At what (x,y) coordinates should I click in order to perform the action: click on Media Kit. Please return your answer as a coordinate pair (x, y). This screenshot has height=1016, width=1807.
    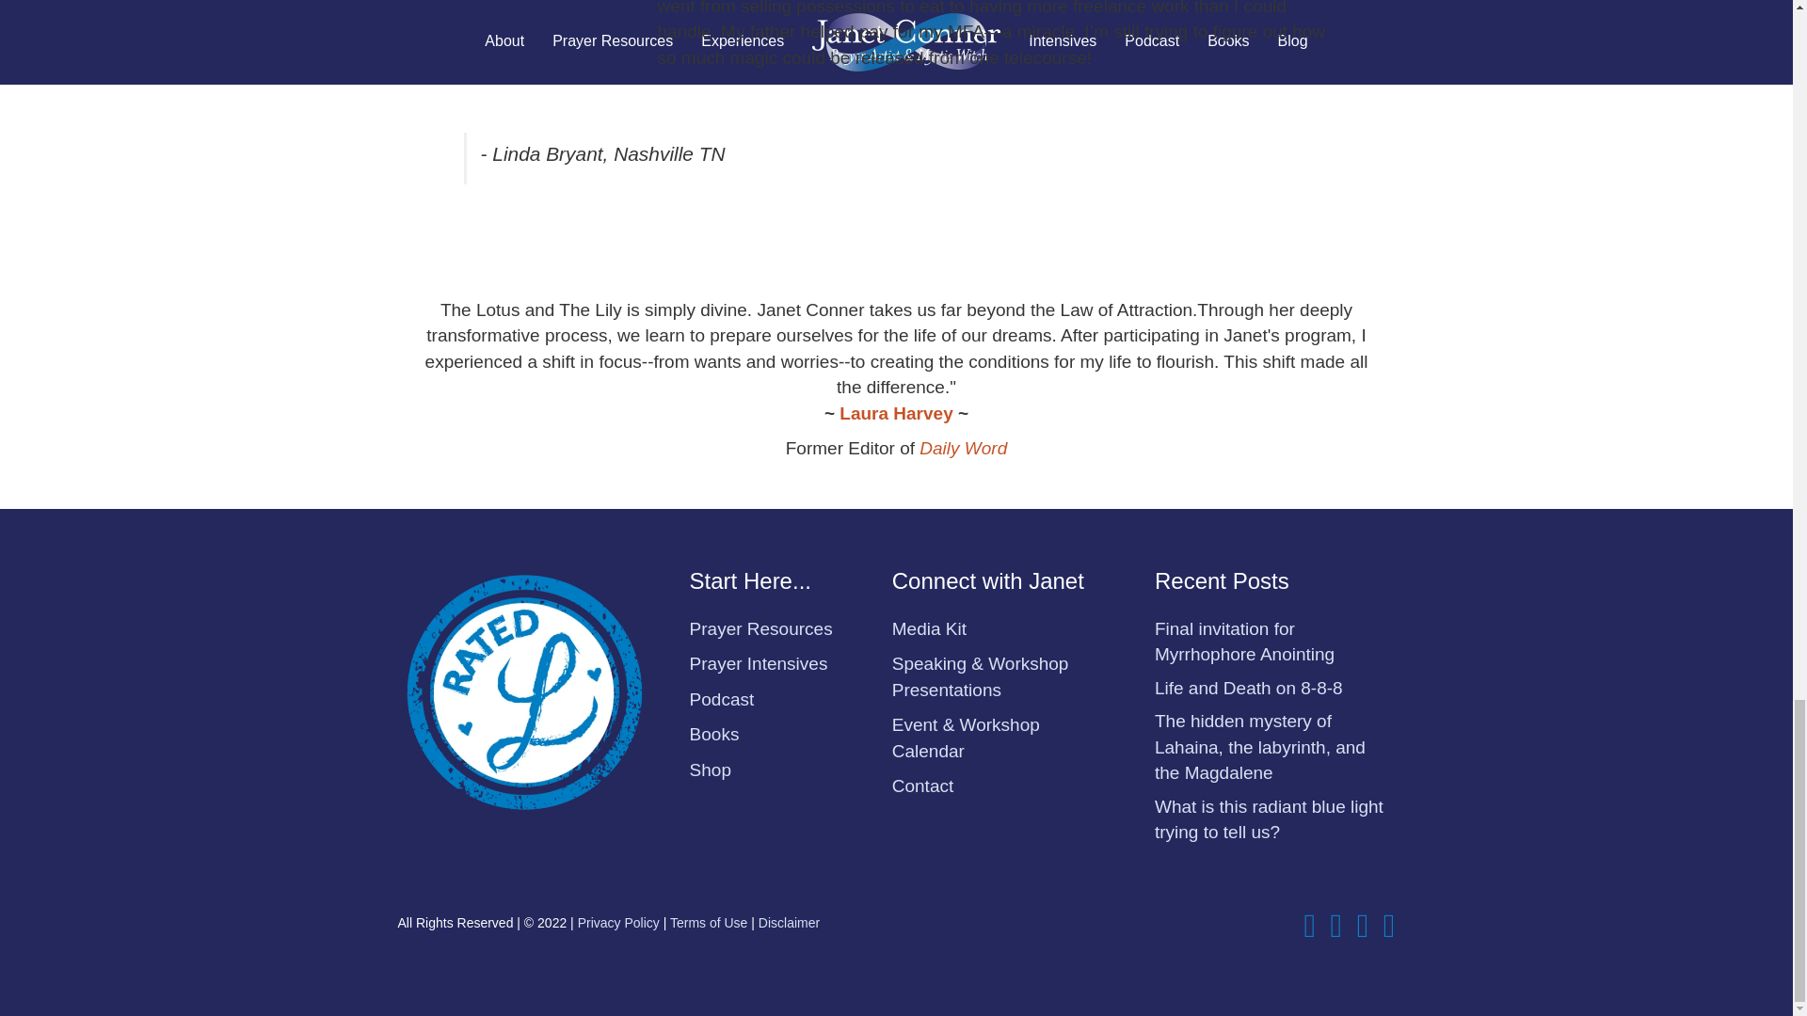
    Looking at the image, I should click on (930, 628).